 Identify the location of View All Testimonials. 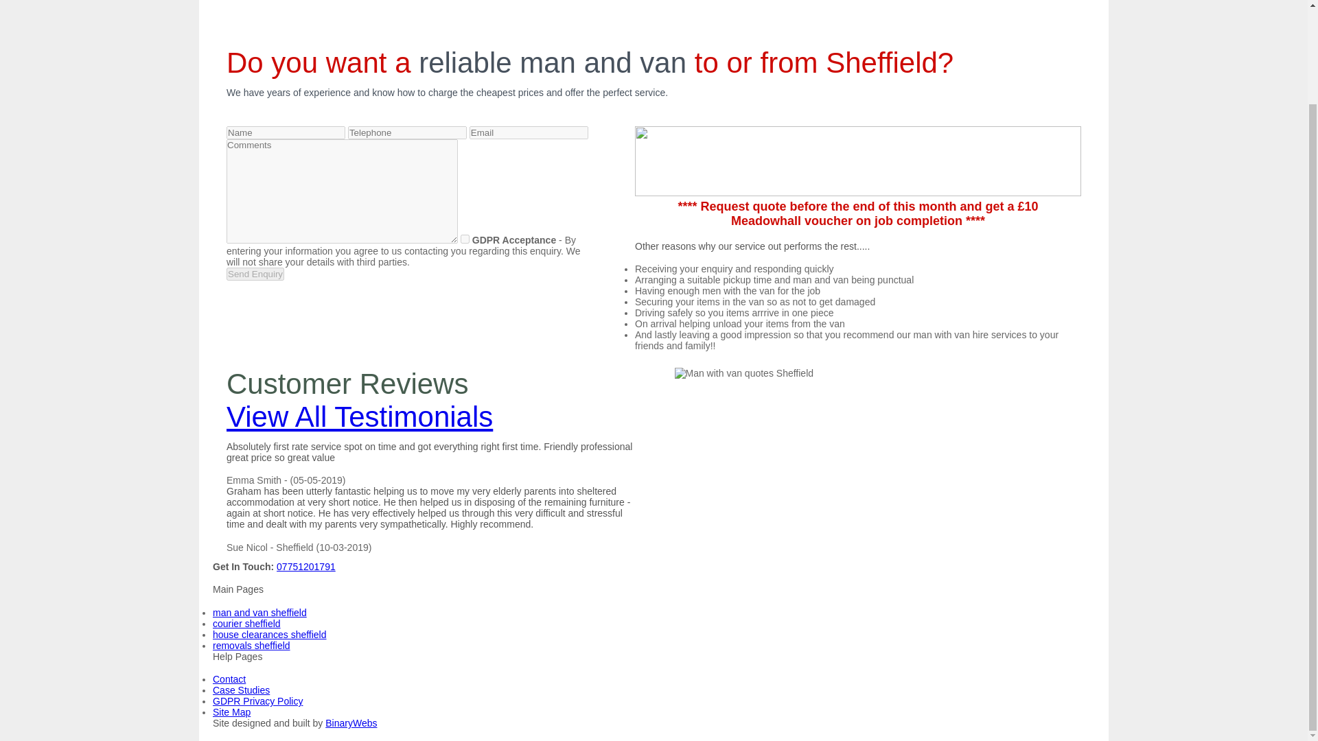
(360, 416).